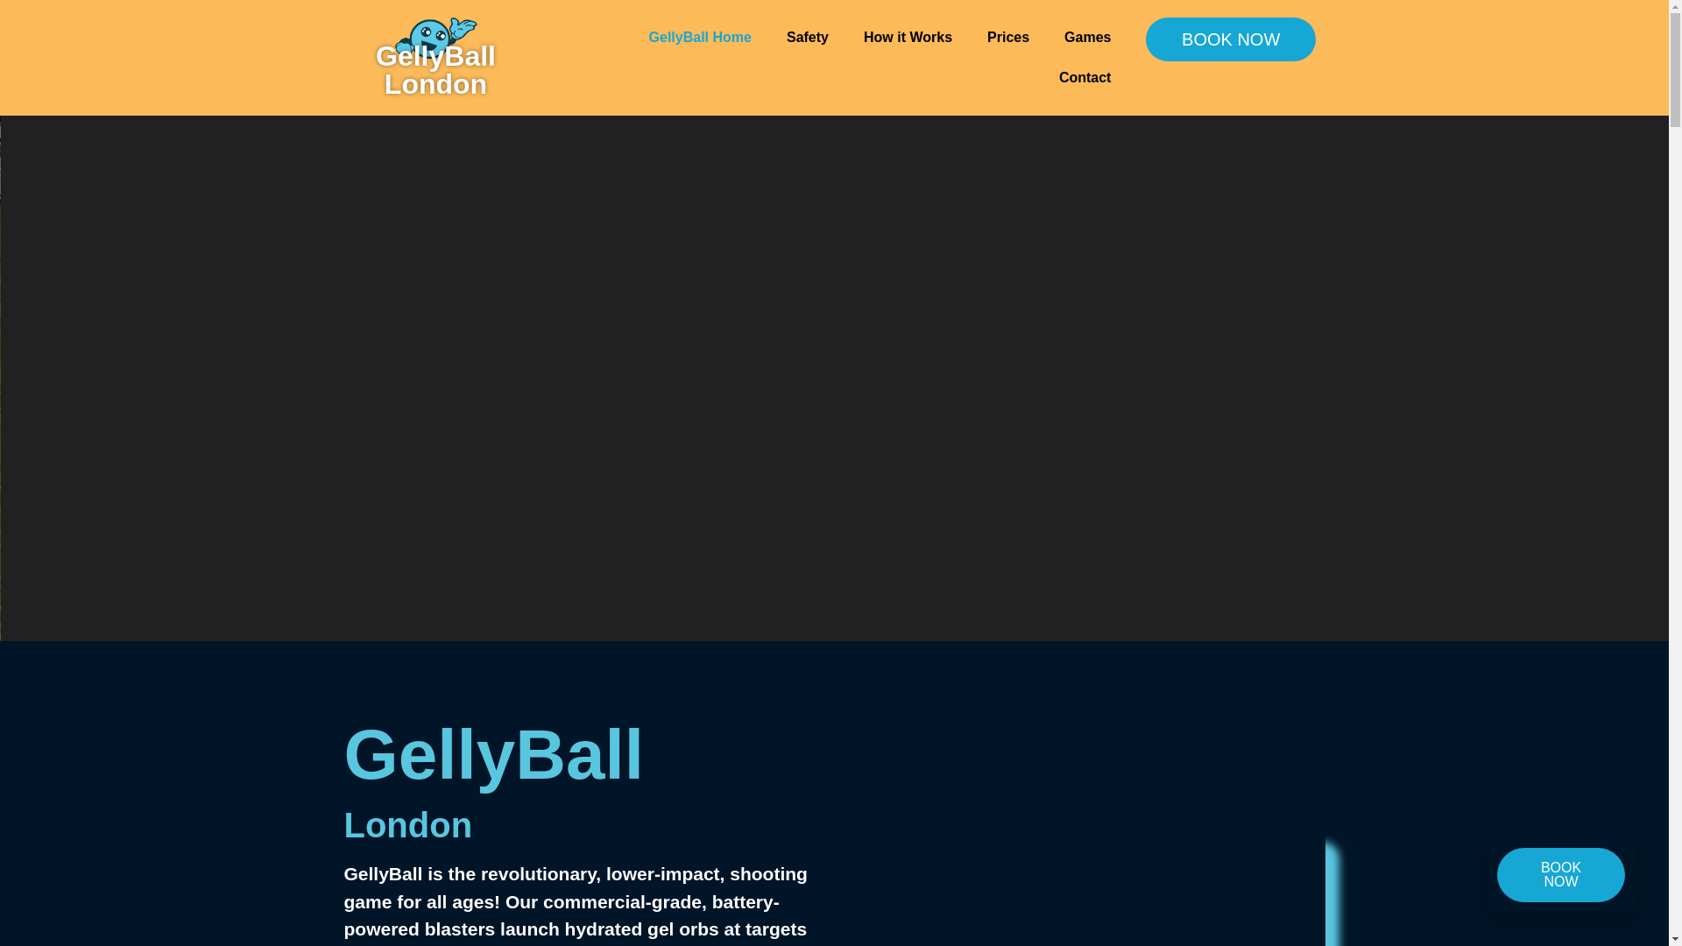  What do you see at coordinates (1087, 37) in the screenshot?
I see `Games` at bounding box center [1087, 37].